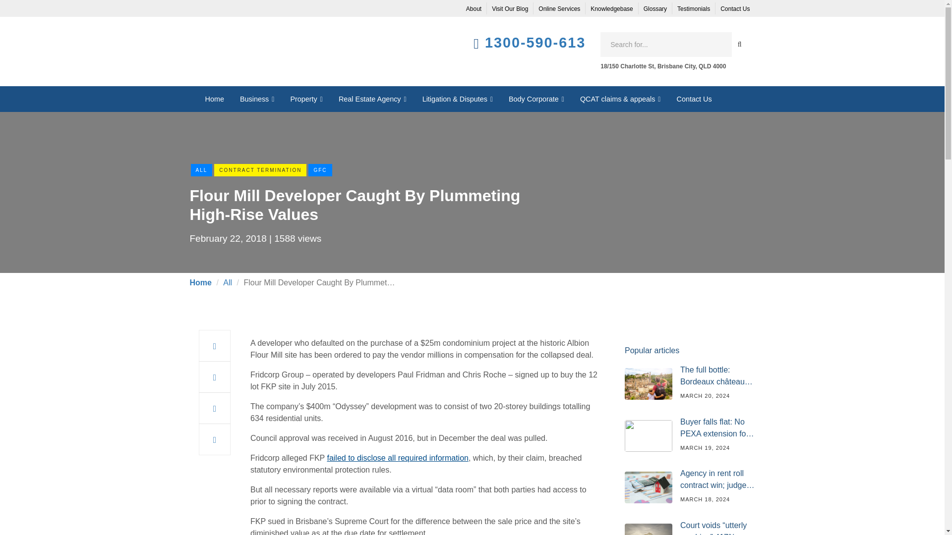  Describe the element at coordinates (257, 99) in the screenshot. I see `Business` at that location.